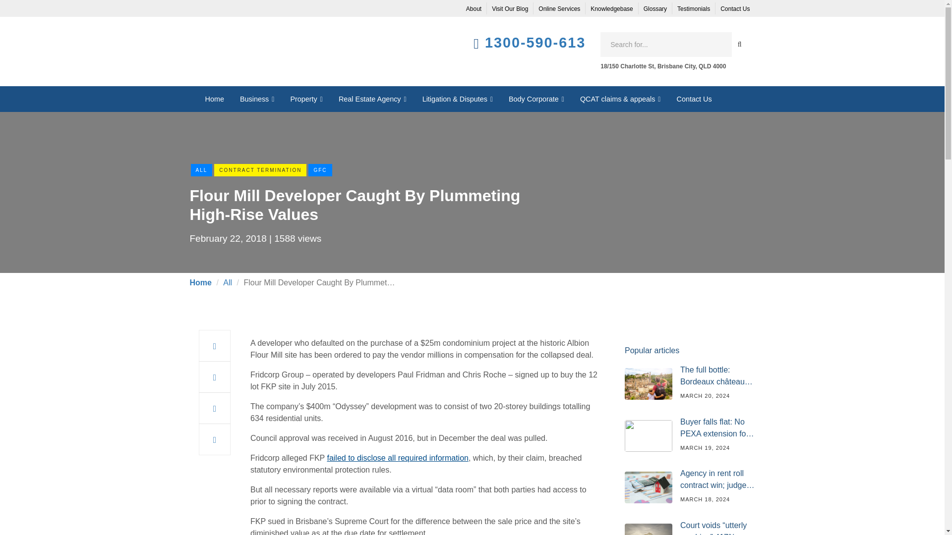  Describe the element at coordinates (257, 99) in the screenshot. I see `Business` at that location.